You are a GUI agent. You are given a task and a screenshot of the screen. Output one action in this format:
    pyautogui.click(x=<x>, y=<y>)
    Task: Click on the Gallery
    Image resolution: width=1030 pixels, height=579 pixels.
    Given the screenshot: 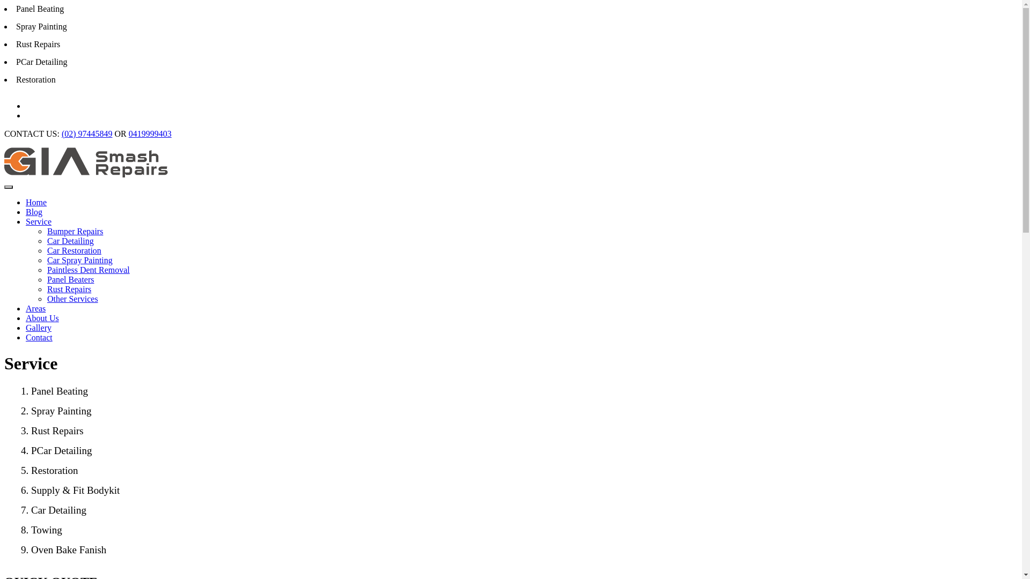 What is the action you would take?
    pyautogui.click(x=39, y=328)
    